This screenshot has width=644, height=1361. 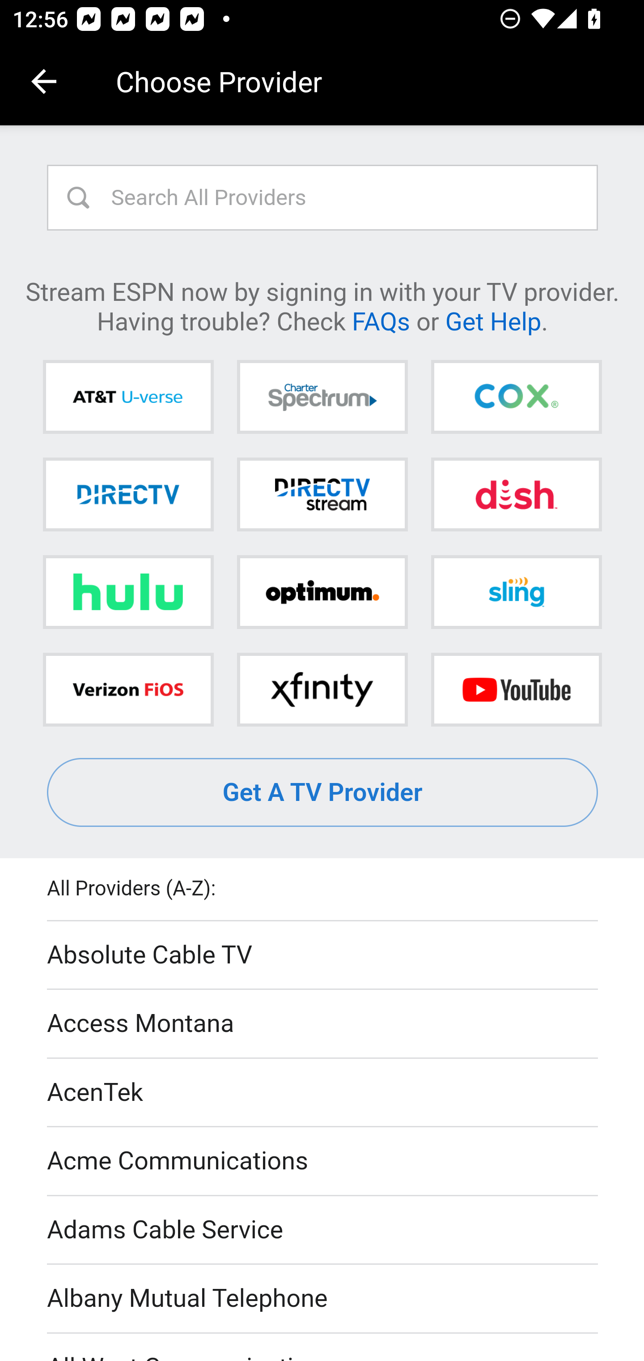 I want to click on Get A TV Provider, so click(x=323, y=792).